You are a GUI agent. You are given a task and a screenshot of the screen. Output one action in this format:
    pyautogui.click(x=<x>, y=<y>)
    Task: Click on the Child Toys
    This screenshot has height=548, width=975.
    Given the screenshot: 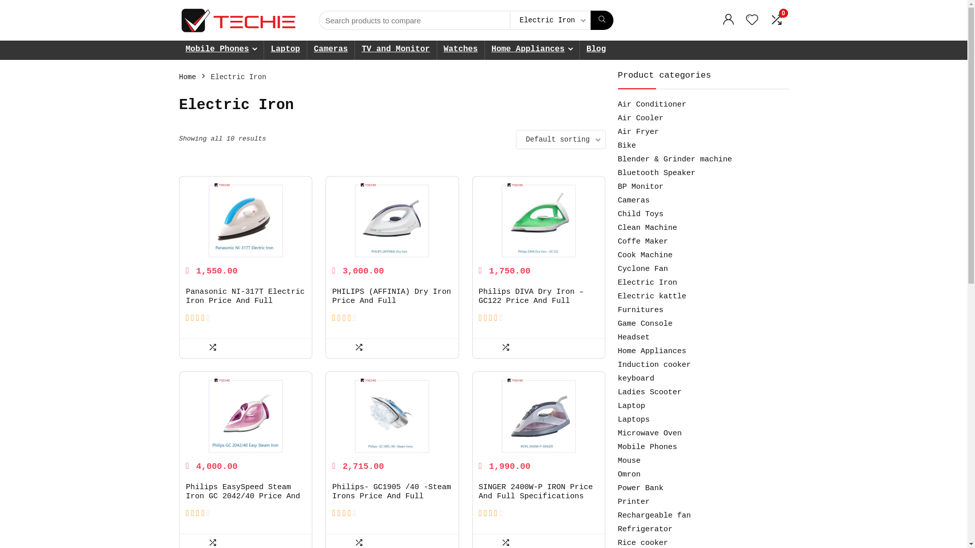 What is the action you would take?
    pyautogui.click(x=640, y=214)
    